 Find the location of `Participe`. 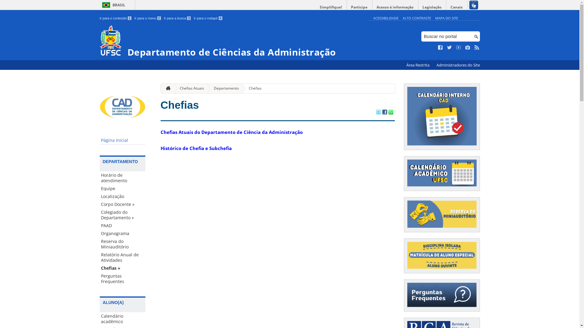

Participe is located at coordinates (359, 7).